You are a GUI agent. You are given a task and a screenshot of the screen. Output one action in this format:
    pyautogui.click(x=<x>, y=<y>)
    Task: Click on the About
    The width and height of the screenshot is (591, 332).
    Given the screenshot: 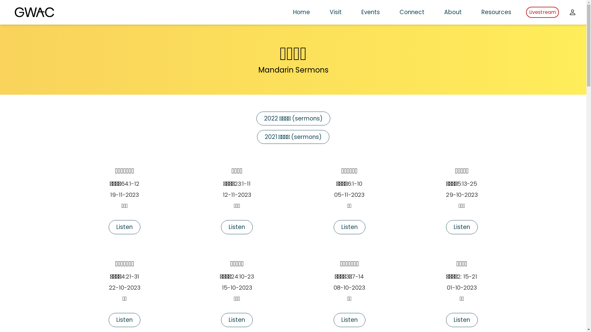 What is the action you would take?
    pyautogui.click(x=453, y=12)
    